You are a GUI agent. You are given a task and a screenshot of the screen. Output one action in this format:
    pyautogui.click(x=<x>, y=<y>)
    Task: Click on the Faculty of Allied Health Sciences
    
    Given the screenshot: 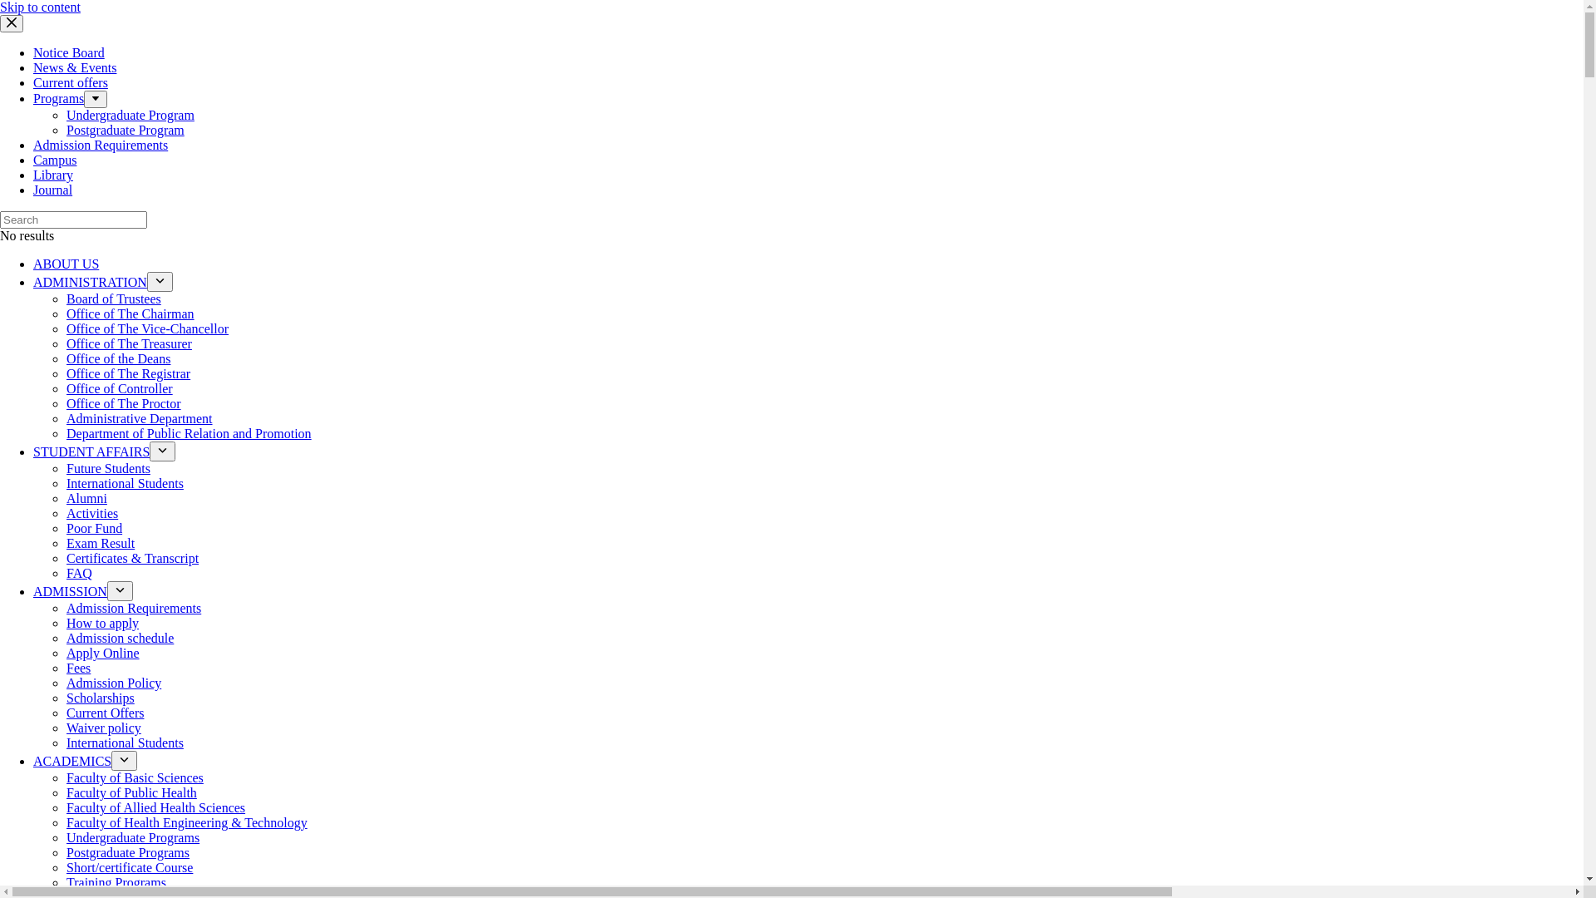 What is the action you would take?
    pyautogui.click(x=156, y=808)
    